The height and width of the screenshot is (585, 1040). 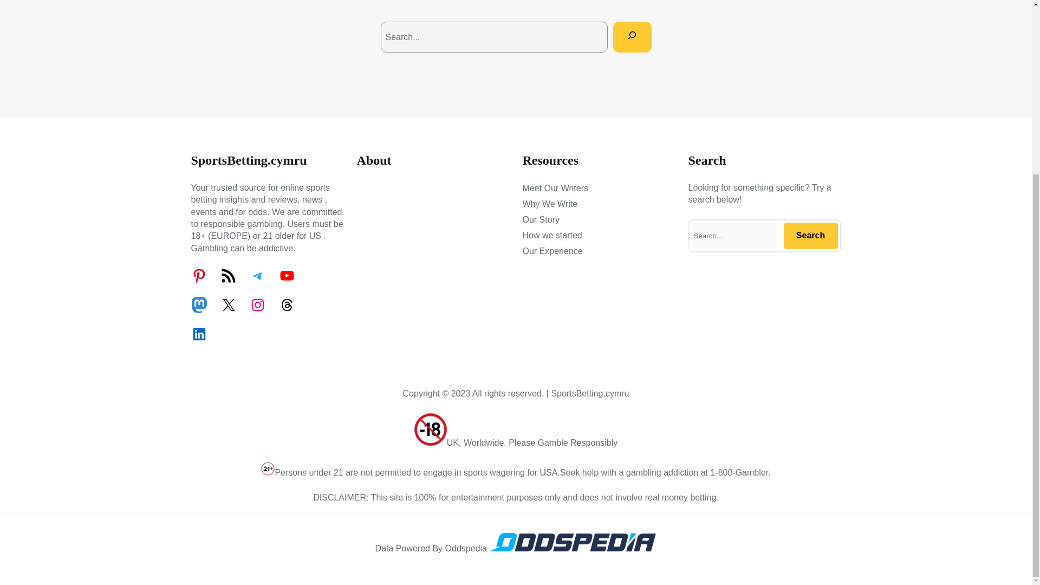 What do you see at coordinates (541, 220) in the screenshot?
I see `Our Story` at bounding box center [541, 220].